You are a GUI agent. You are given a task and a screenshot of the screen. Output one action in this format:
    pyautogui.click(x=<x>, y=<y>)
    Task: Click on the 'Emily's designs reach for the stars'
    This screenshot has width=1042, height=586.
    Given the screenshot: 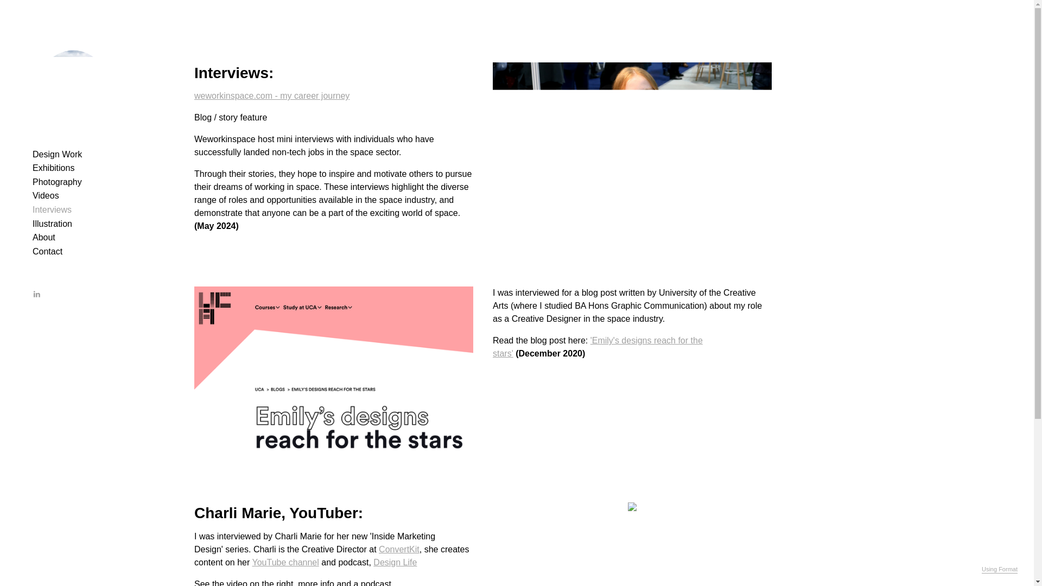 What is the action you would take?
    pyautogui.click(x=598, y=346)
    